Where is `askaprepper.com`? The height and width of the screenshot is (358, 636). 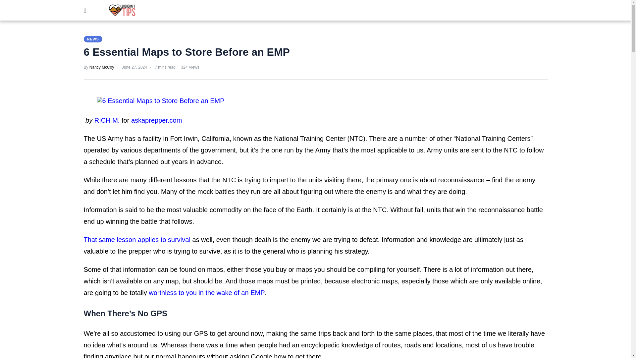
askaprepper.com is located at coordinates (156, 120).